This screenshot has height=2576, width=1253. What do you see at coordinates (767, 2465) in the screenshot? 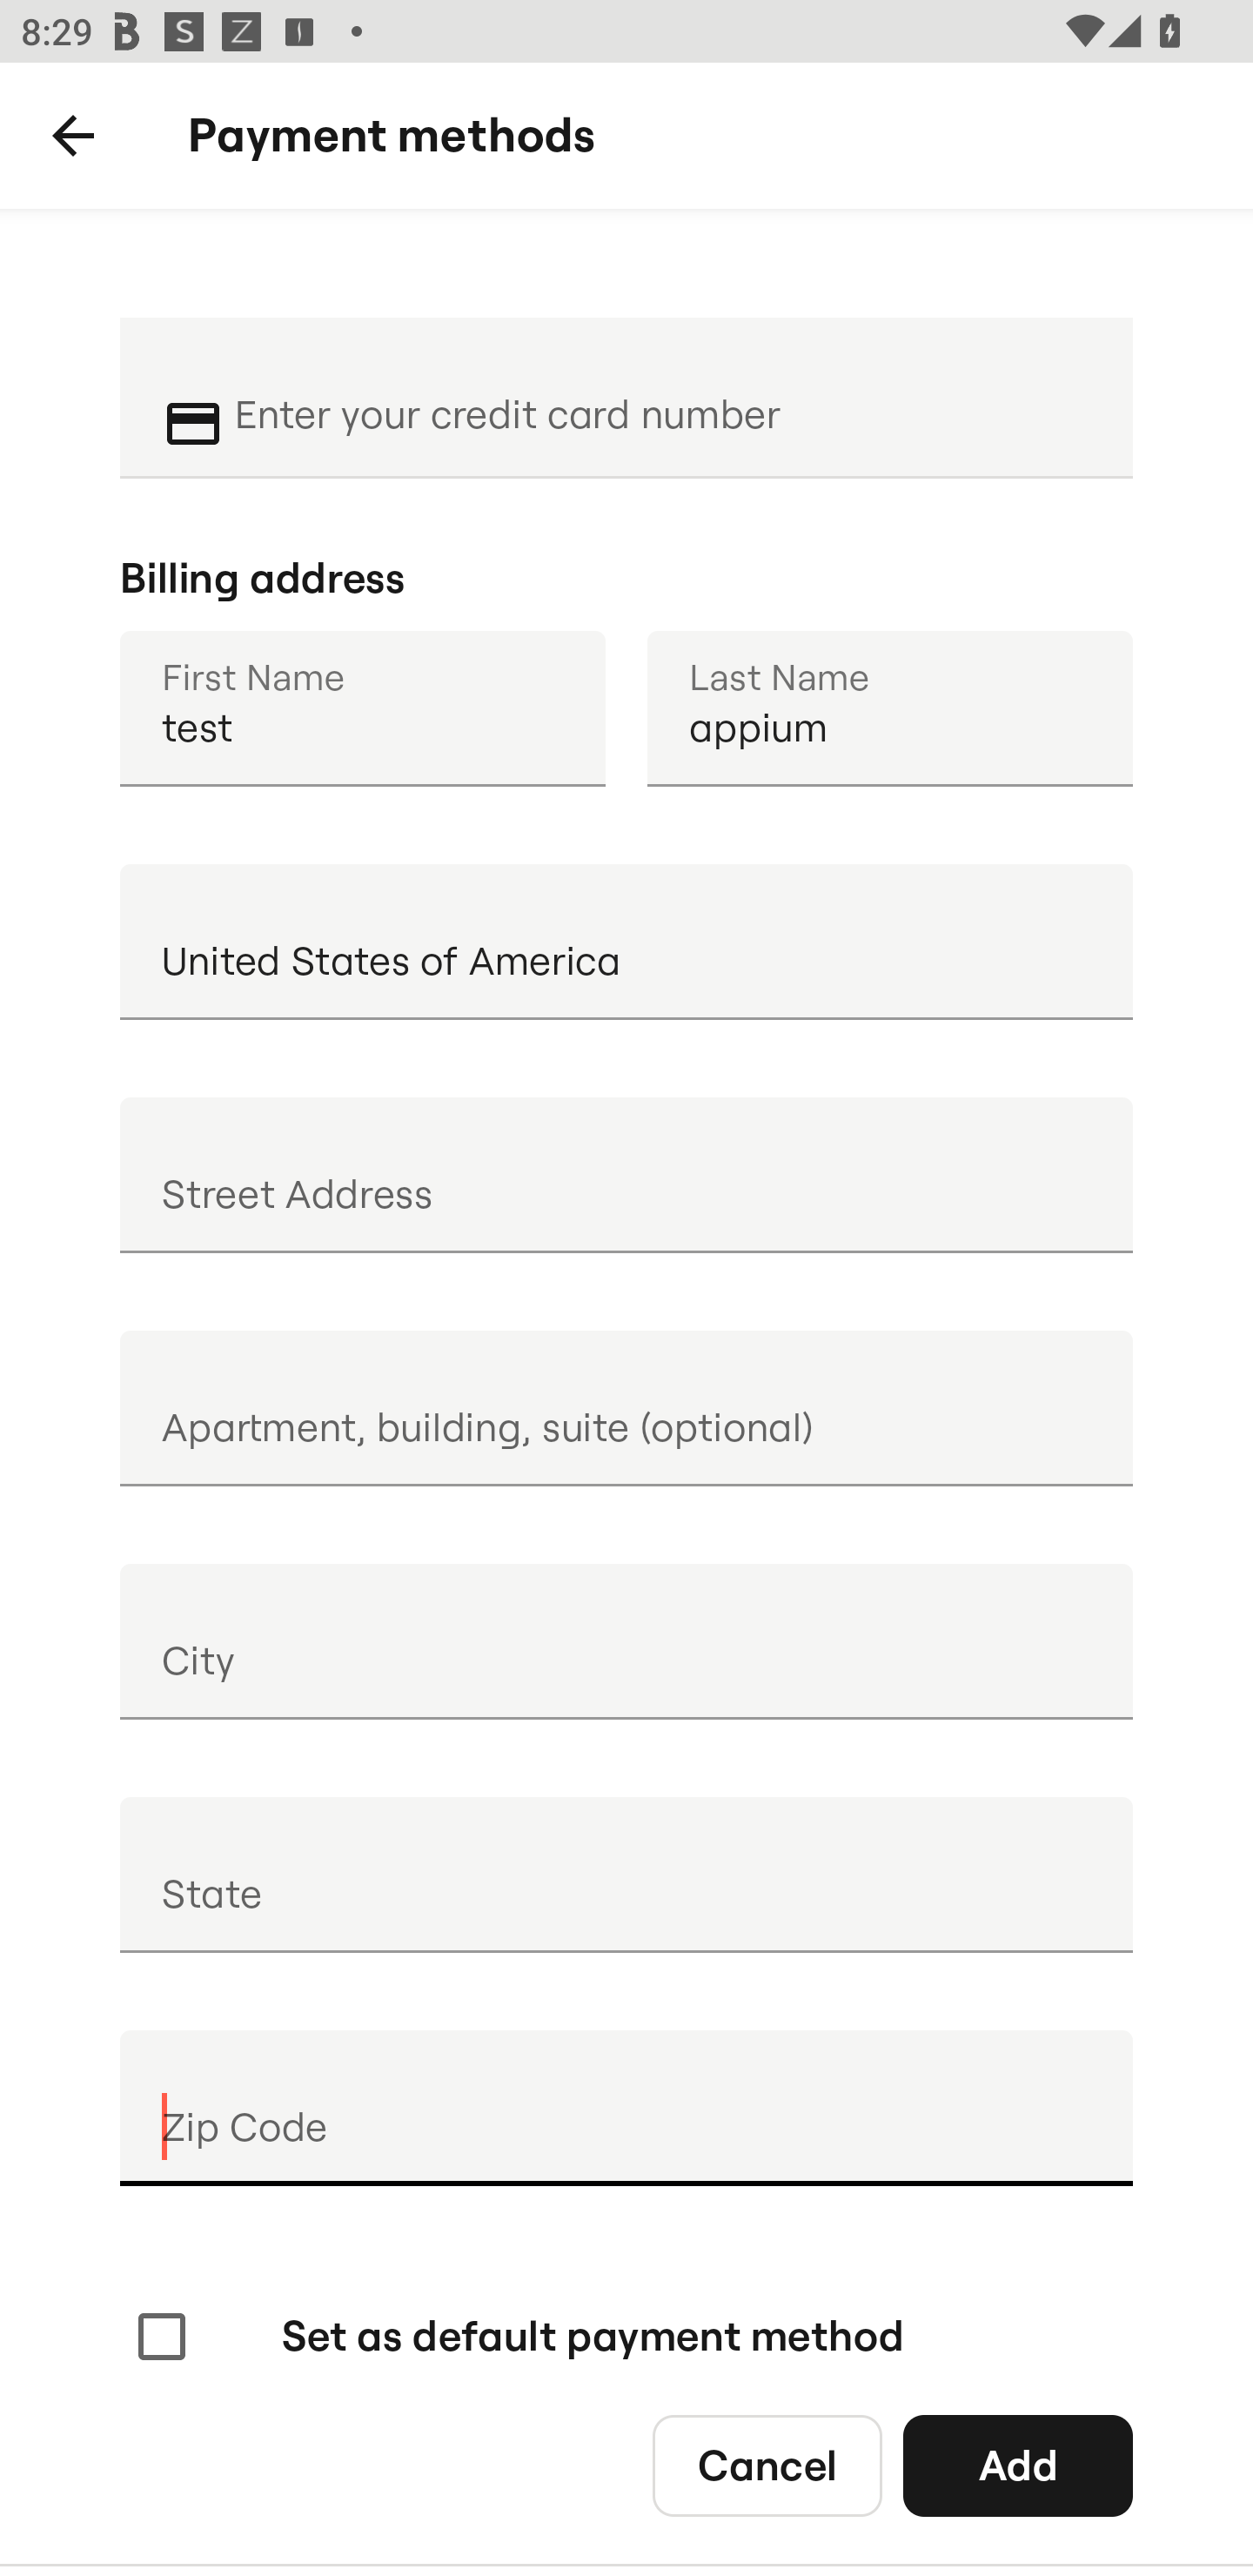
I see `Cancel` at bounding box center [767, 2465].